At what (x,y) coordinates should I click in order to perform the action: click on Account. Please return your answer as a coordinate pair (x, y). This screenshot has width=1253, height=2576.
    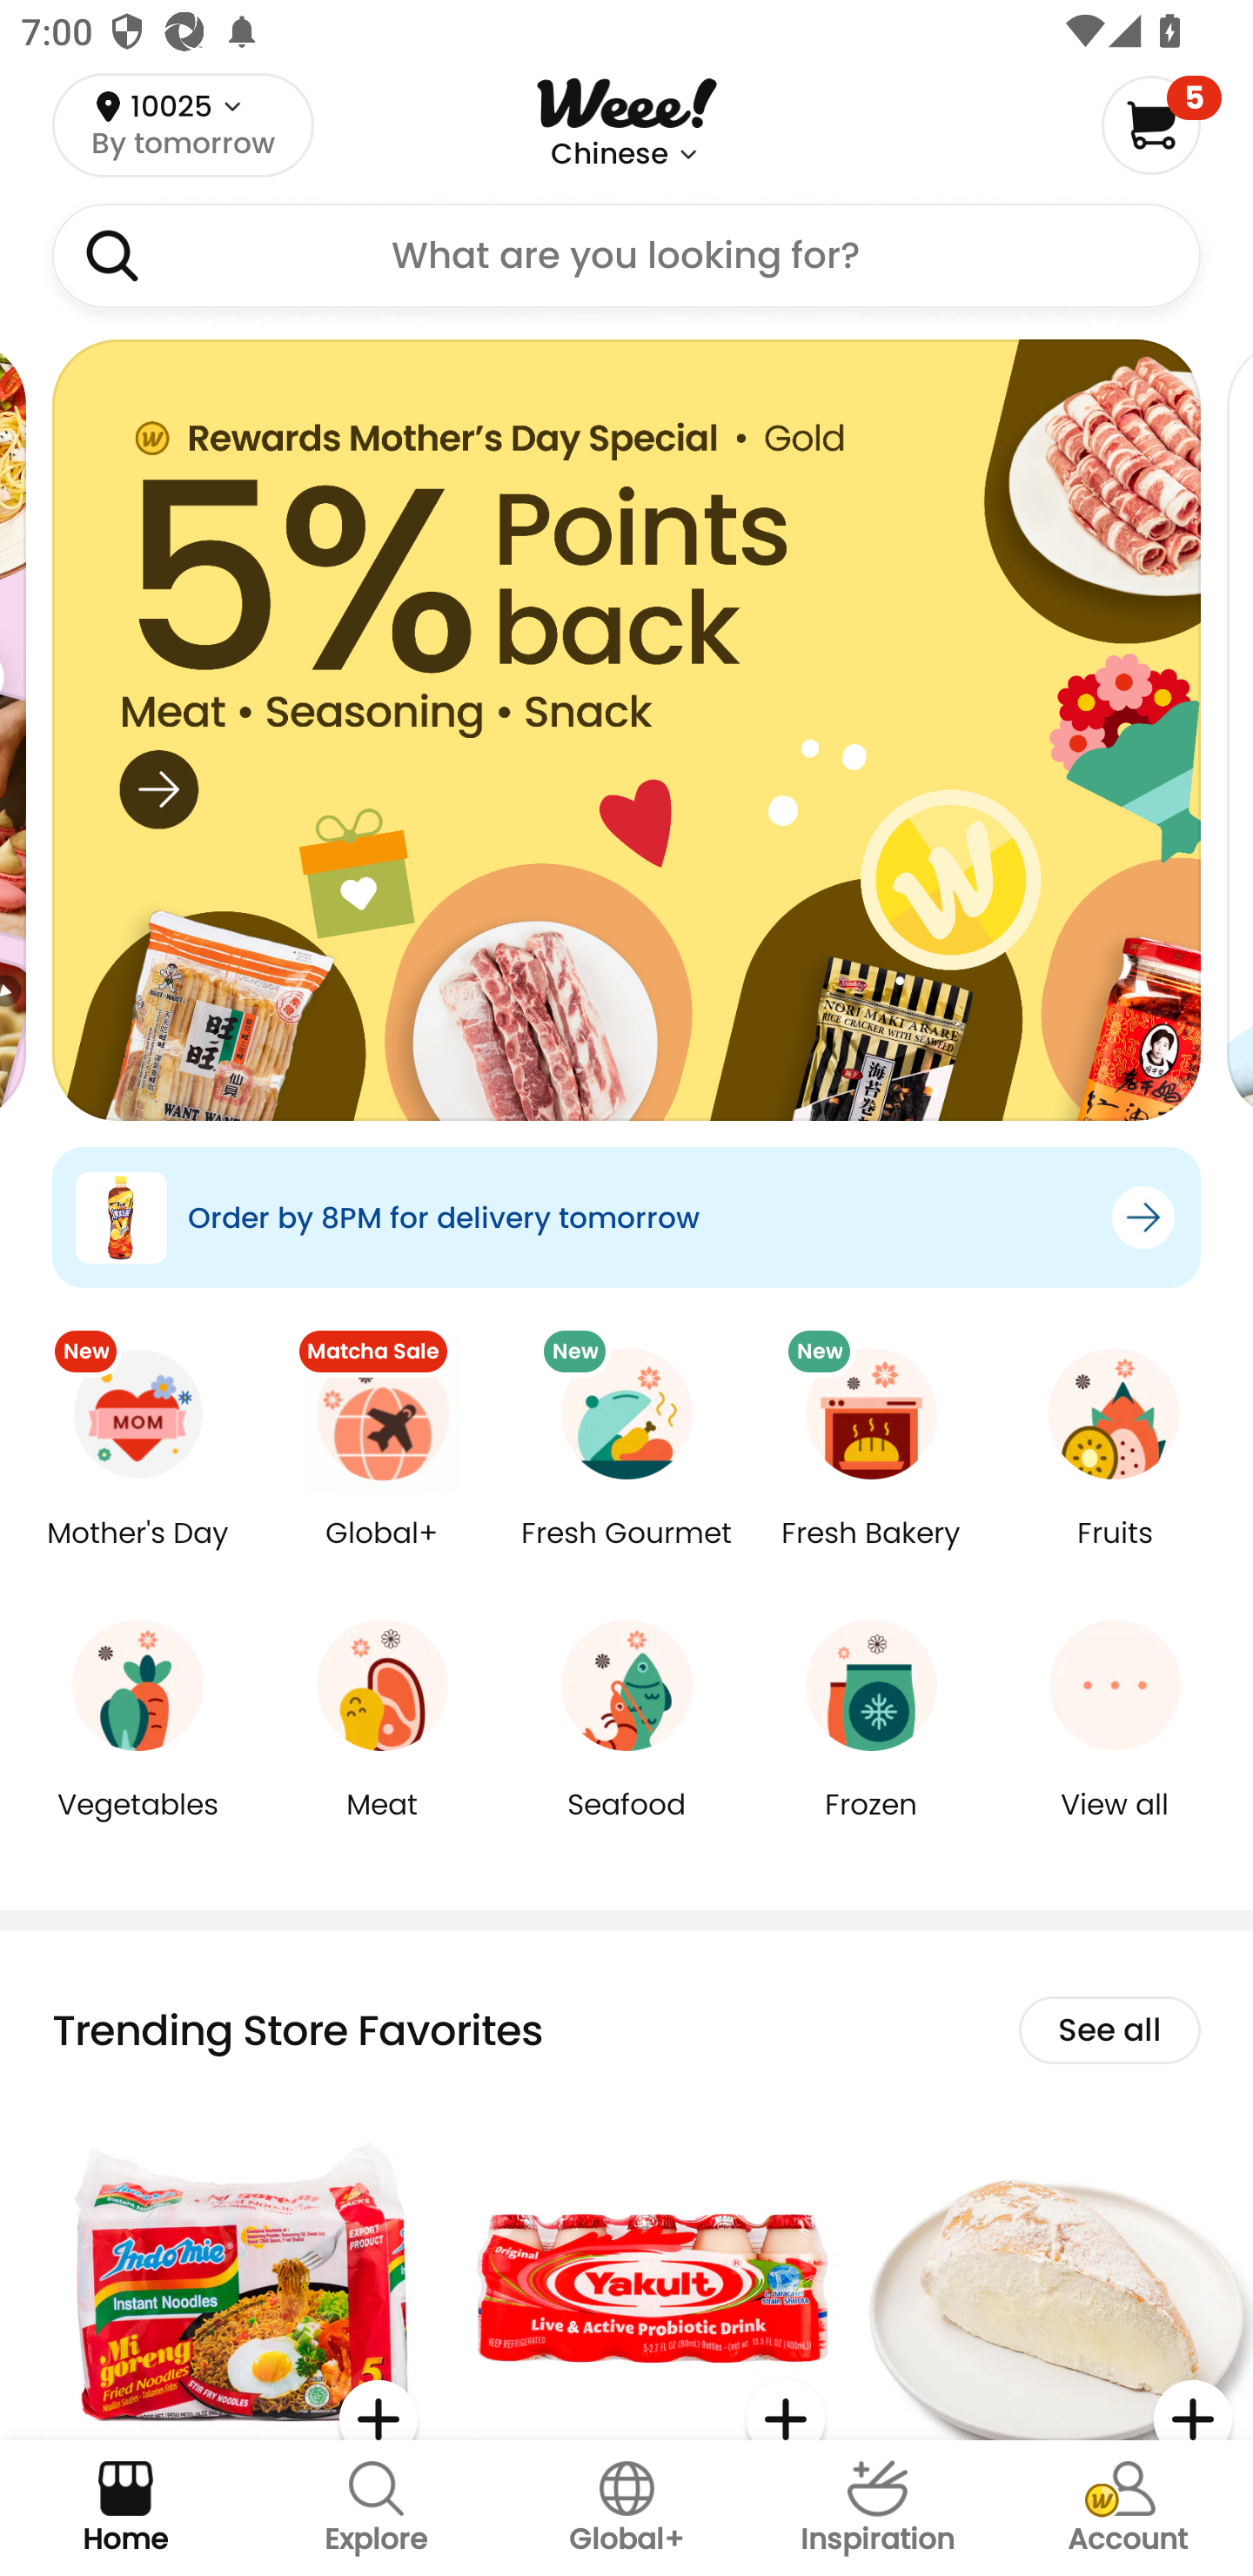
    Looking at the image, I should click on (1128, 2508).